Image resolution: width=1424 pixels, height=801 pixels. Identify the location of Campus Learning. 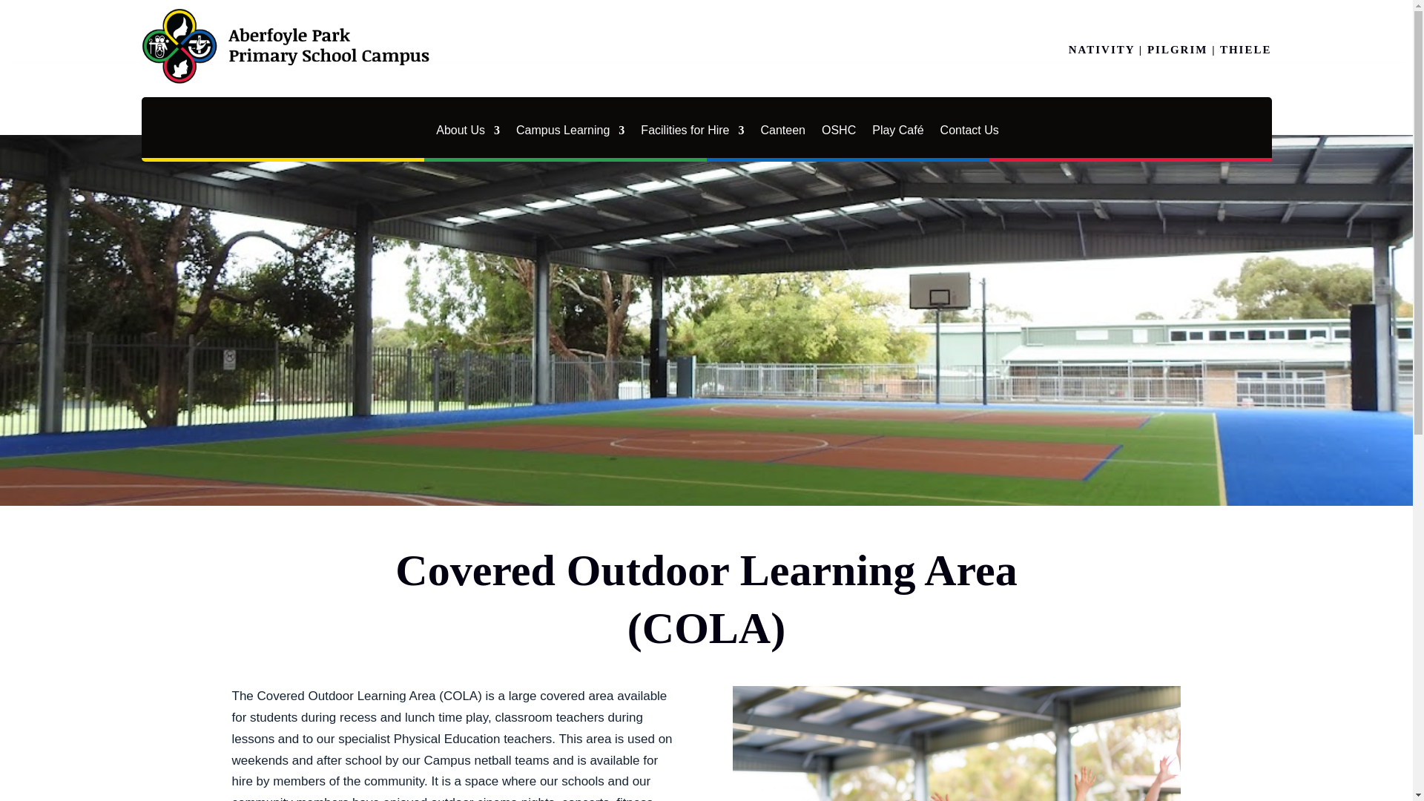
(570, 131).